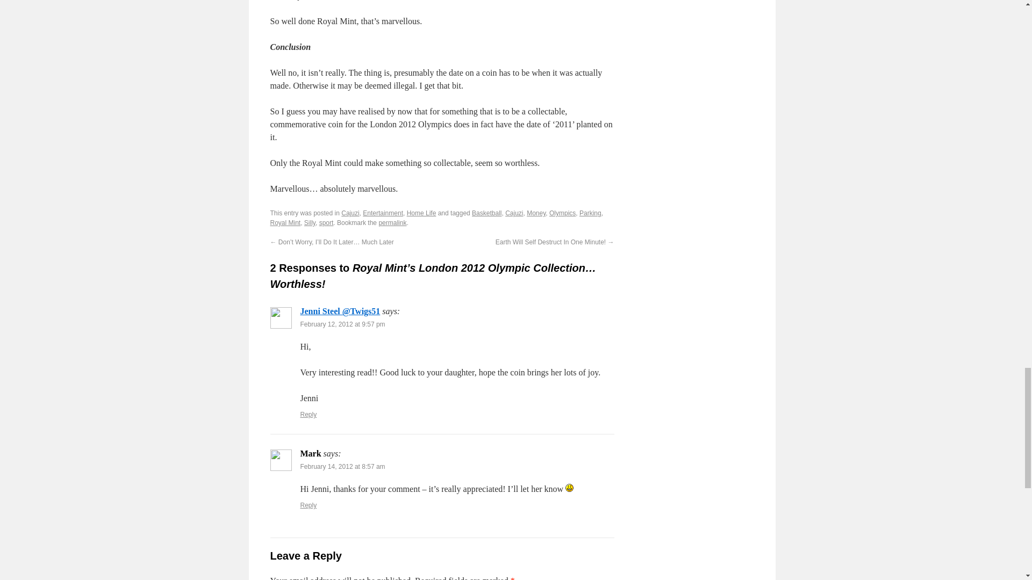 This screenshot has height=580, width=1032. I want to click on Reply, so click(309, 505).